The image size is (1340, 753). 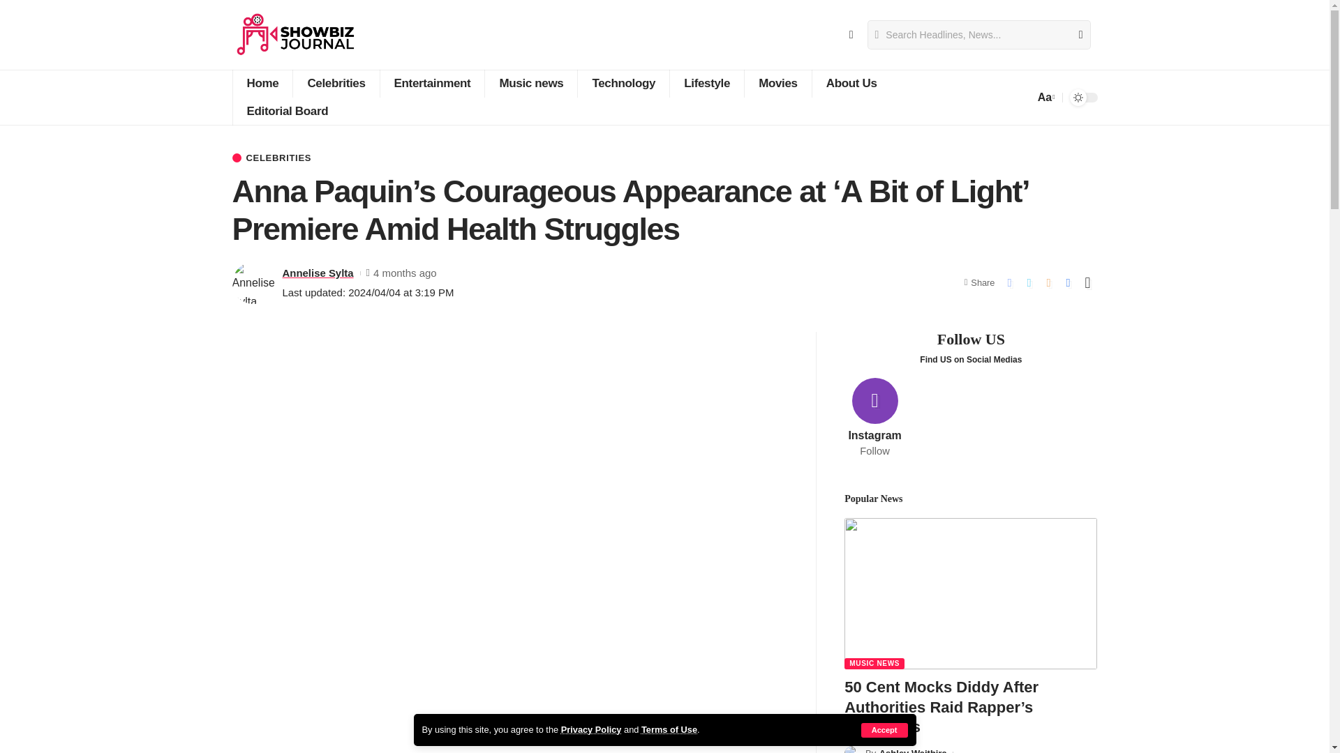 What do you see at coordinates (530, 84) in the screenshot?
I see `Music news` at bounding box center [530, 84].